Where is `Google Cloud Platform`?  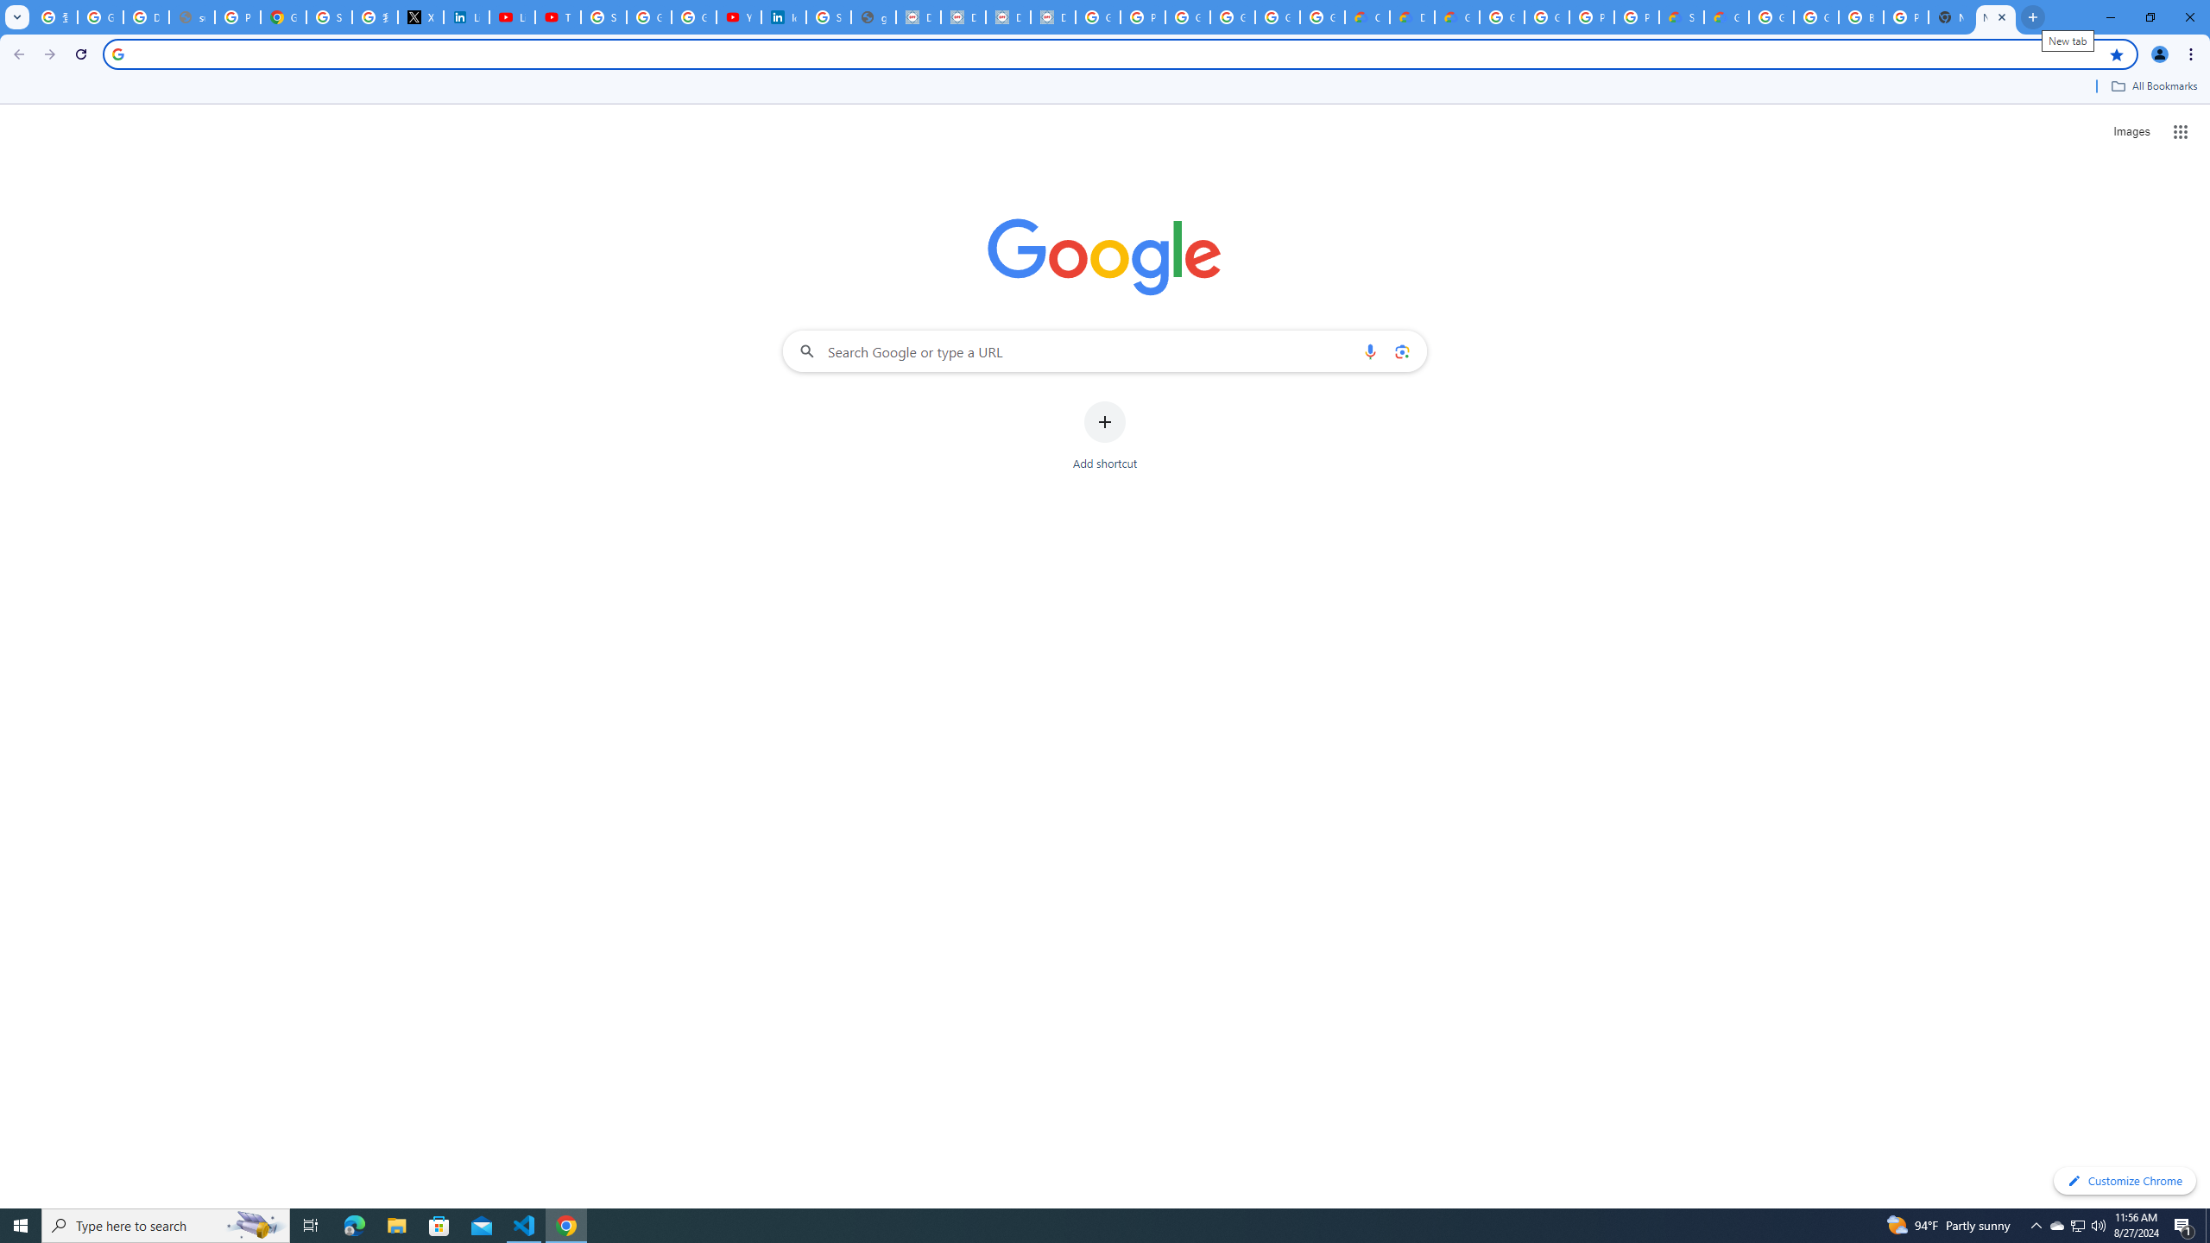
Google Cloud Platform is located at coordinates (1816, 17).